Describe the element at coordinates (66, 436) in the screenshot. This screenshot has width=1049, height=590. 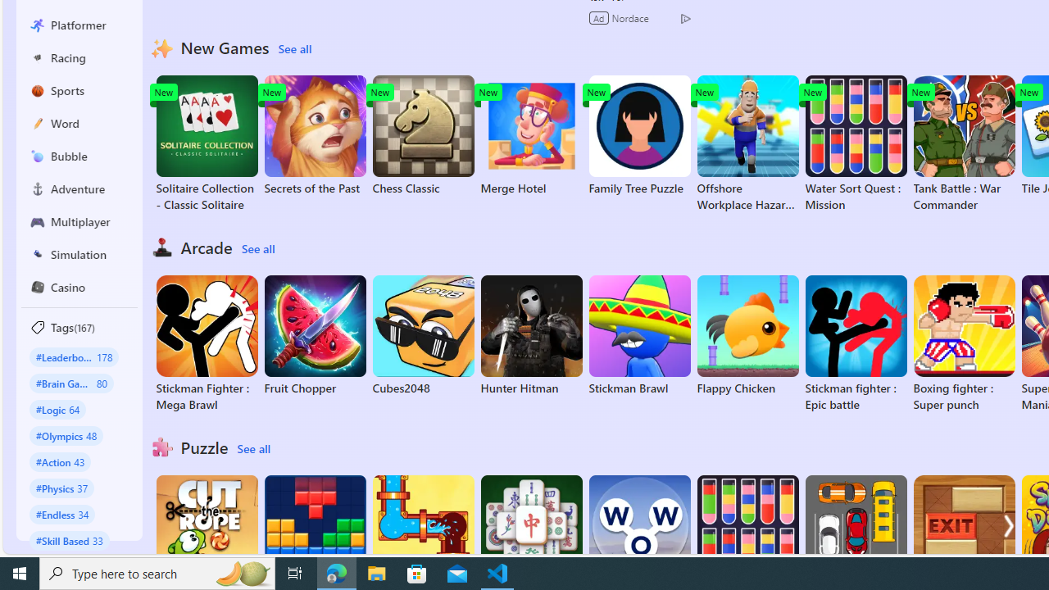
I see `#Olympics 48` at that location.